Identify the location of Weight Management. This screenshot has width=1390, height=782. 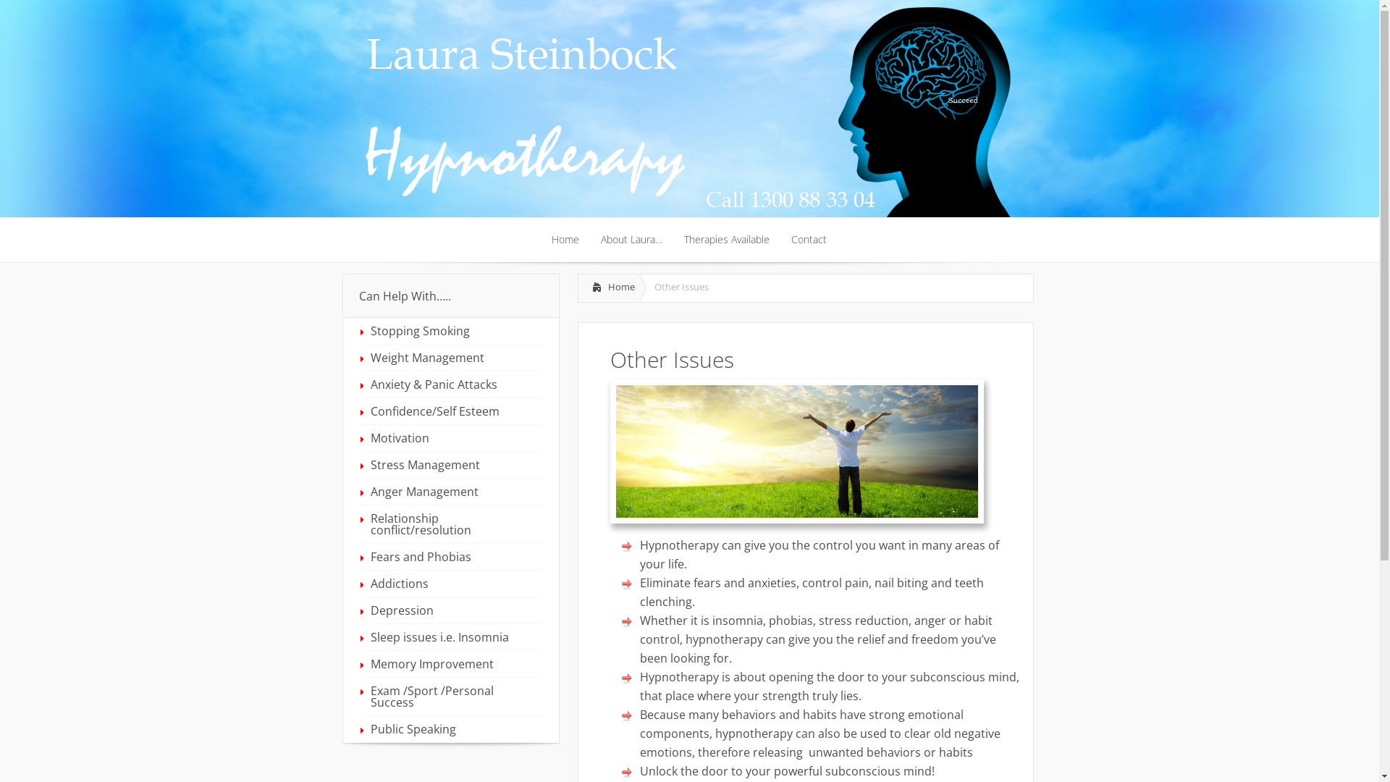
(451, 358).